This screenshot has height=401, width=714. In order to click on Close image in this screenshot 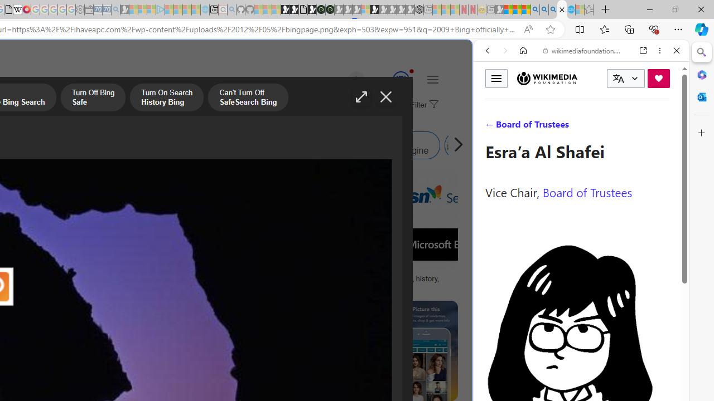, I will do `click(386, 97)`.